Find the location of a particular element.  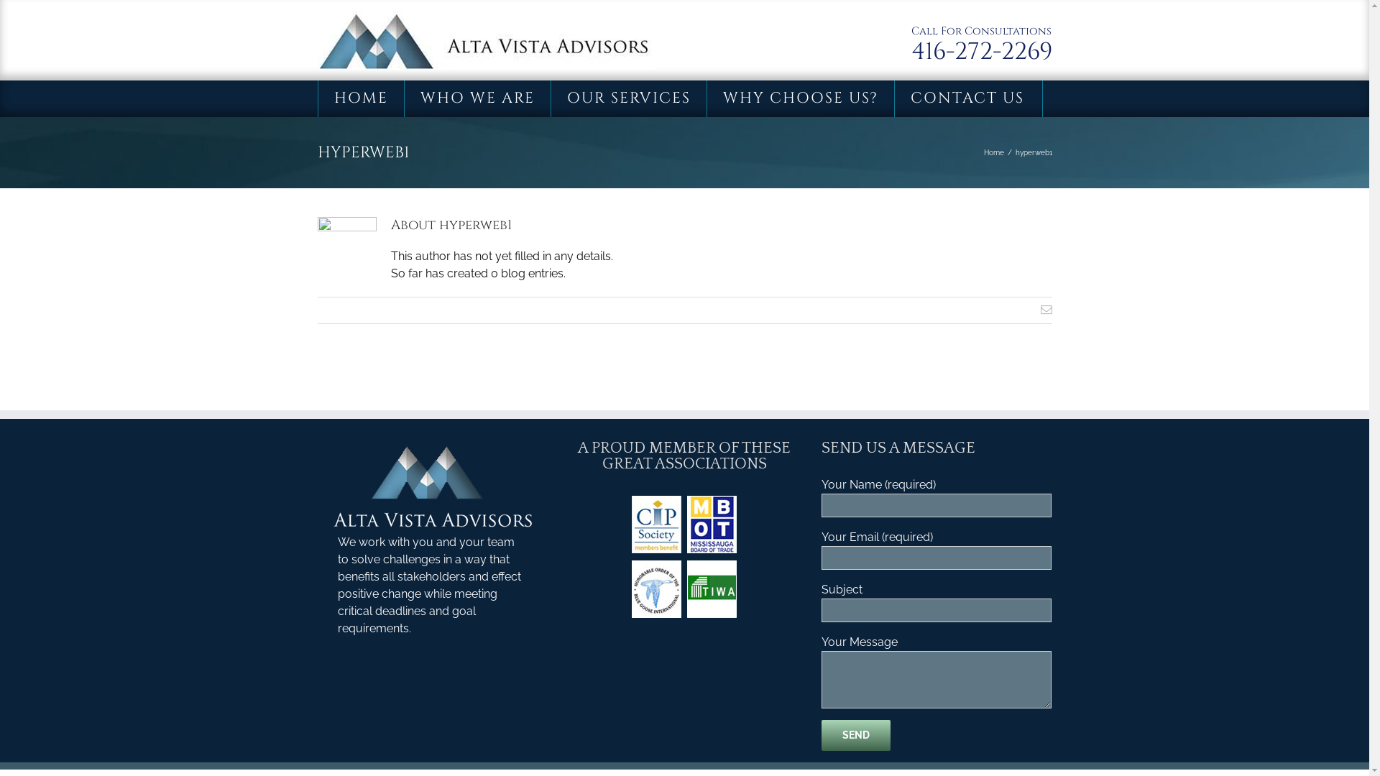

WHO WE ARE is located at coordinates (477, 99).